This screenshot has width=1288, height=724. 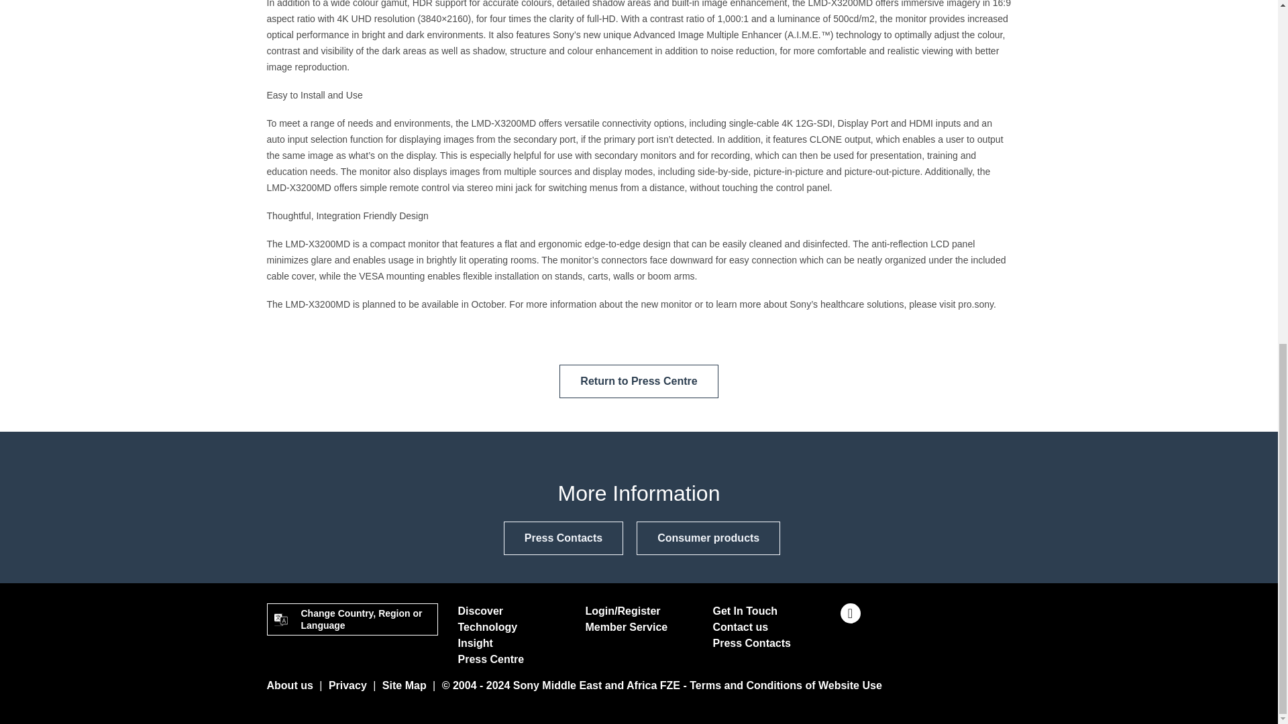 I want to click on Technology, so click(x=487, y=626).